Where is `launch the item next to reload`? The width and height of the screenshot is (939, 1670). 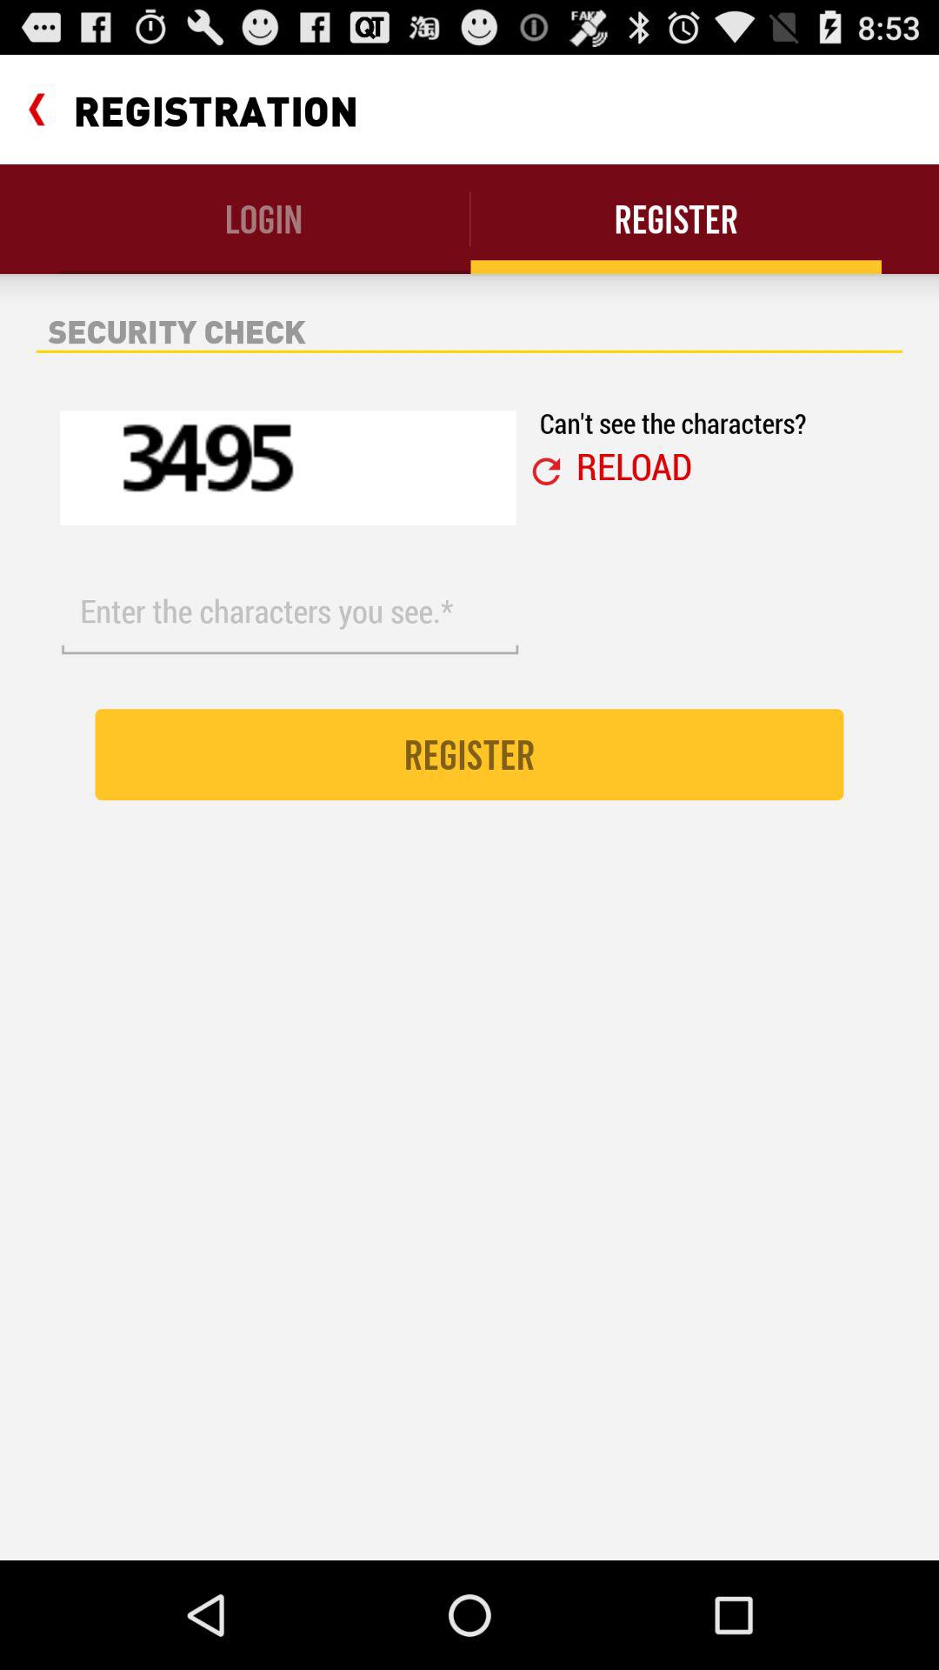
launch the item next to reload is located at coordinates (546, 471).